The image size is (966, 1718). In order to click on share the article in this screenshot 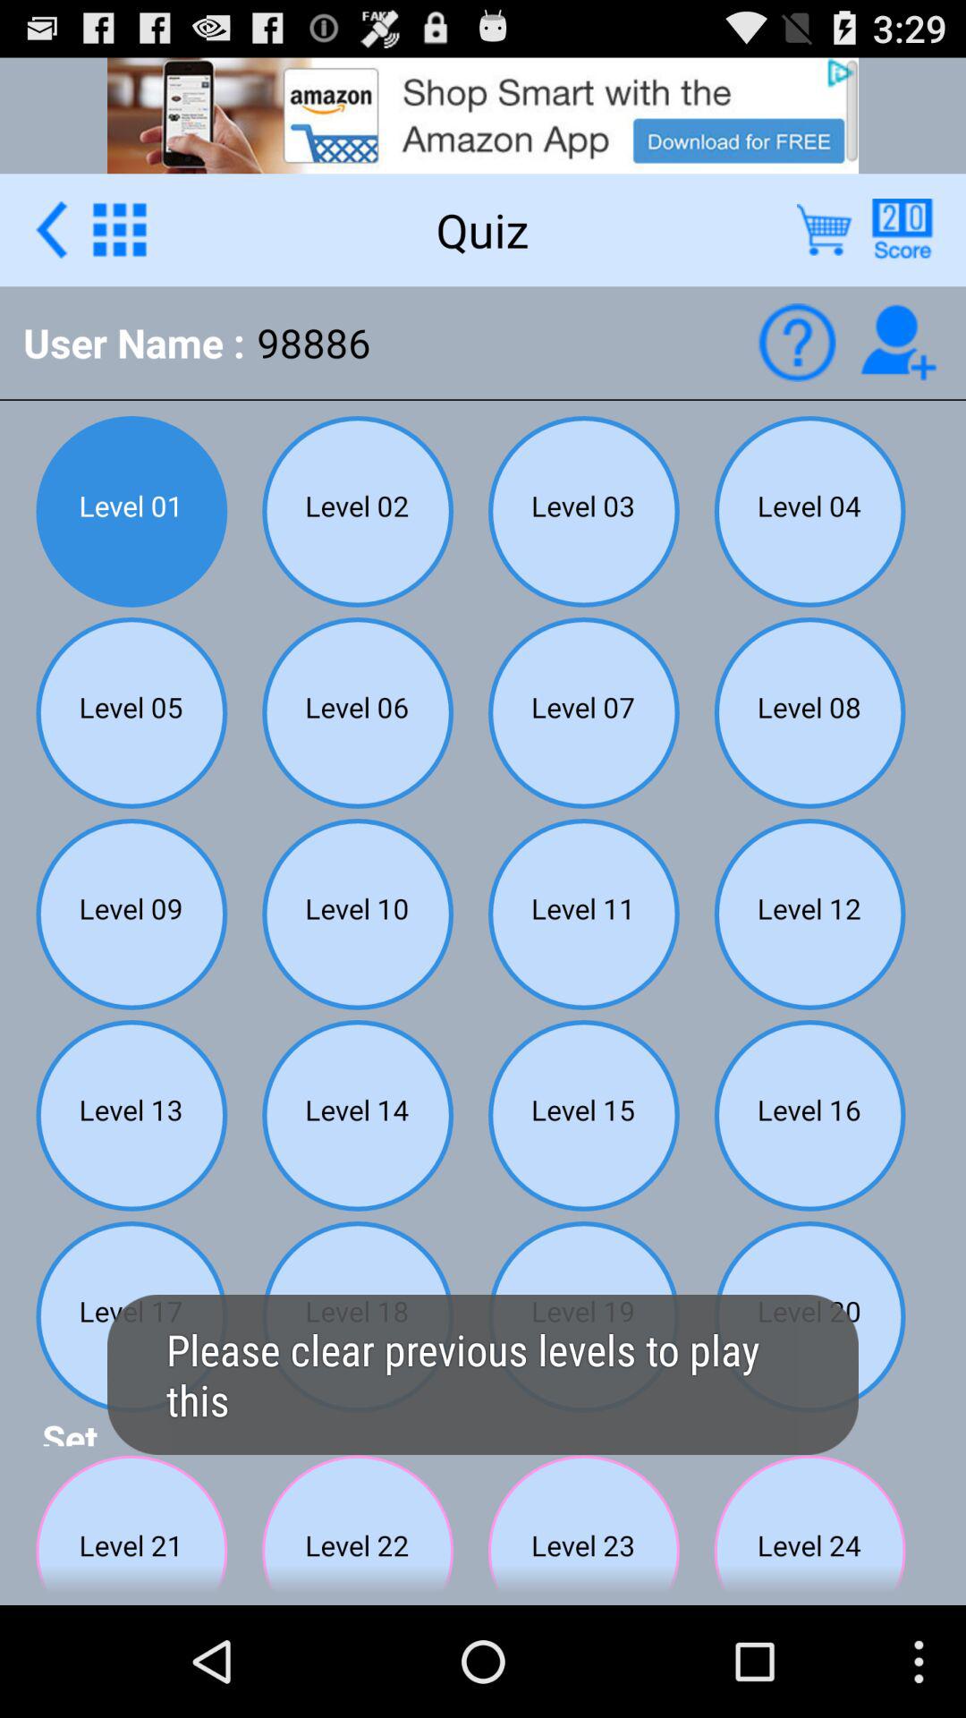, I will do `click(902, 229)`.